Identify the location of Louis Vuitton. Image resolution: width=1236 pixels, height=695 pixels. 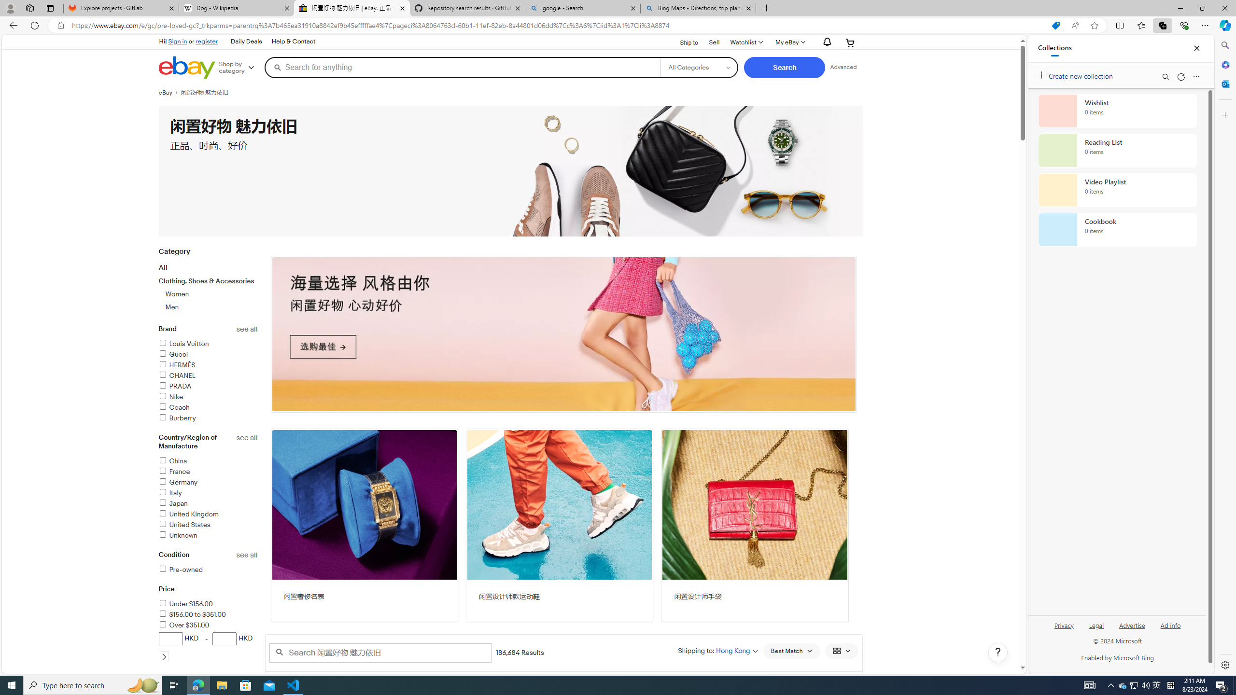
(183, 344).